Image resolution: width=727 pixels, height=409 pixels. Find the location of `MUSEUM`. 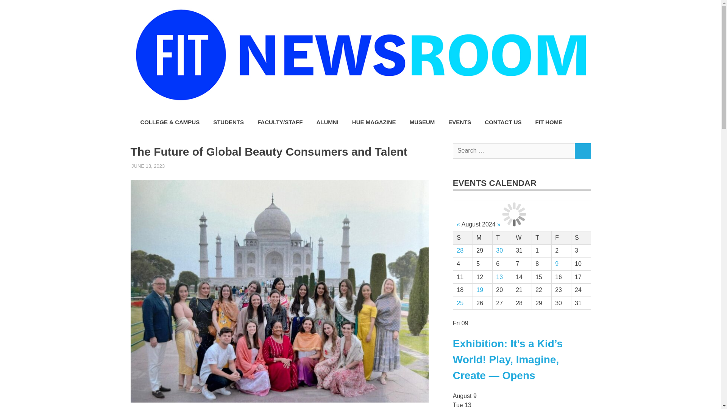

MUSEUM is located at coordinates (422, 122).